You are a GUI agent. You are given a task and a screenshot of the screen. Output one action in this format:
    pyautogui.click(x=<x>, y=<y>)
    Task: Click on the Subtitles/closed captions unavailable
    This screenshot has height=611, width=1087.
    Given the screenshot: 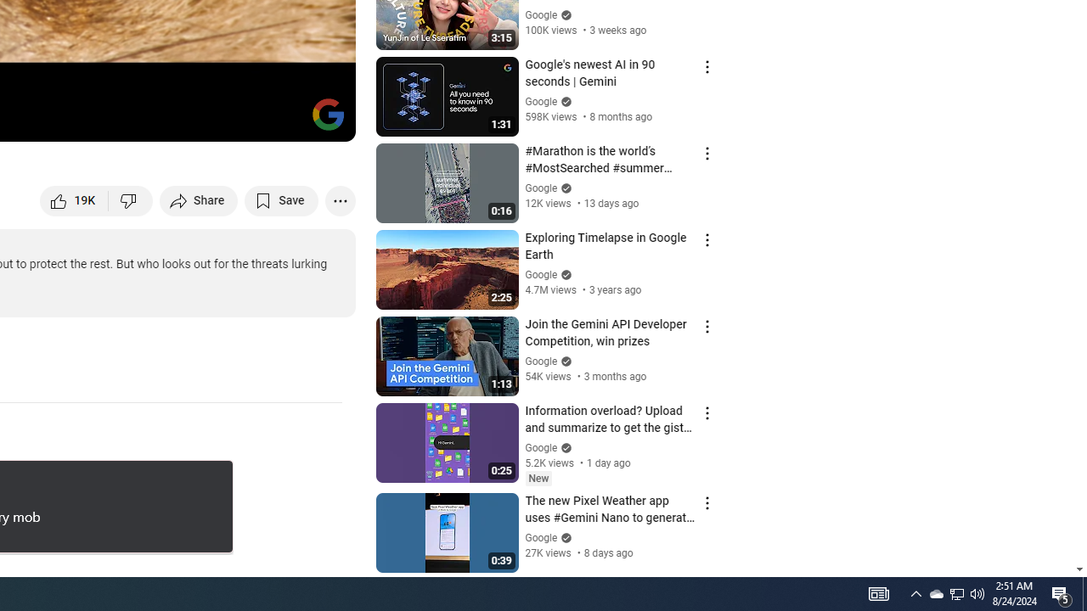 What is the action you would take?
    pyautogui.click(x=161, y=121)
    